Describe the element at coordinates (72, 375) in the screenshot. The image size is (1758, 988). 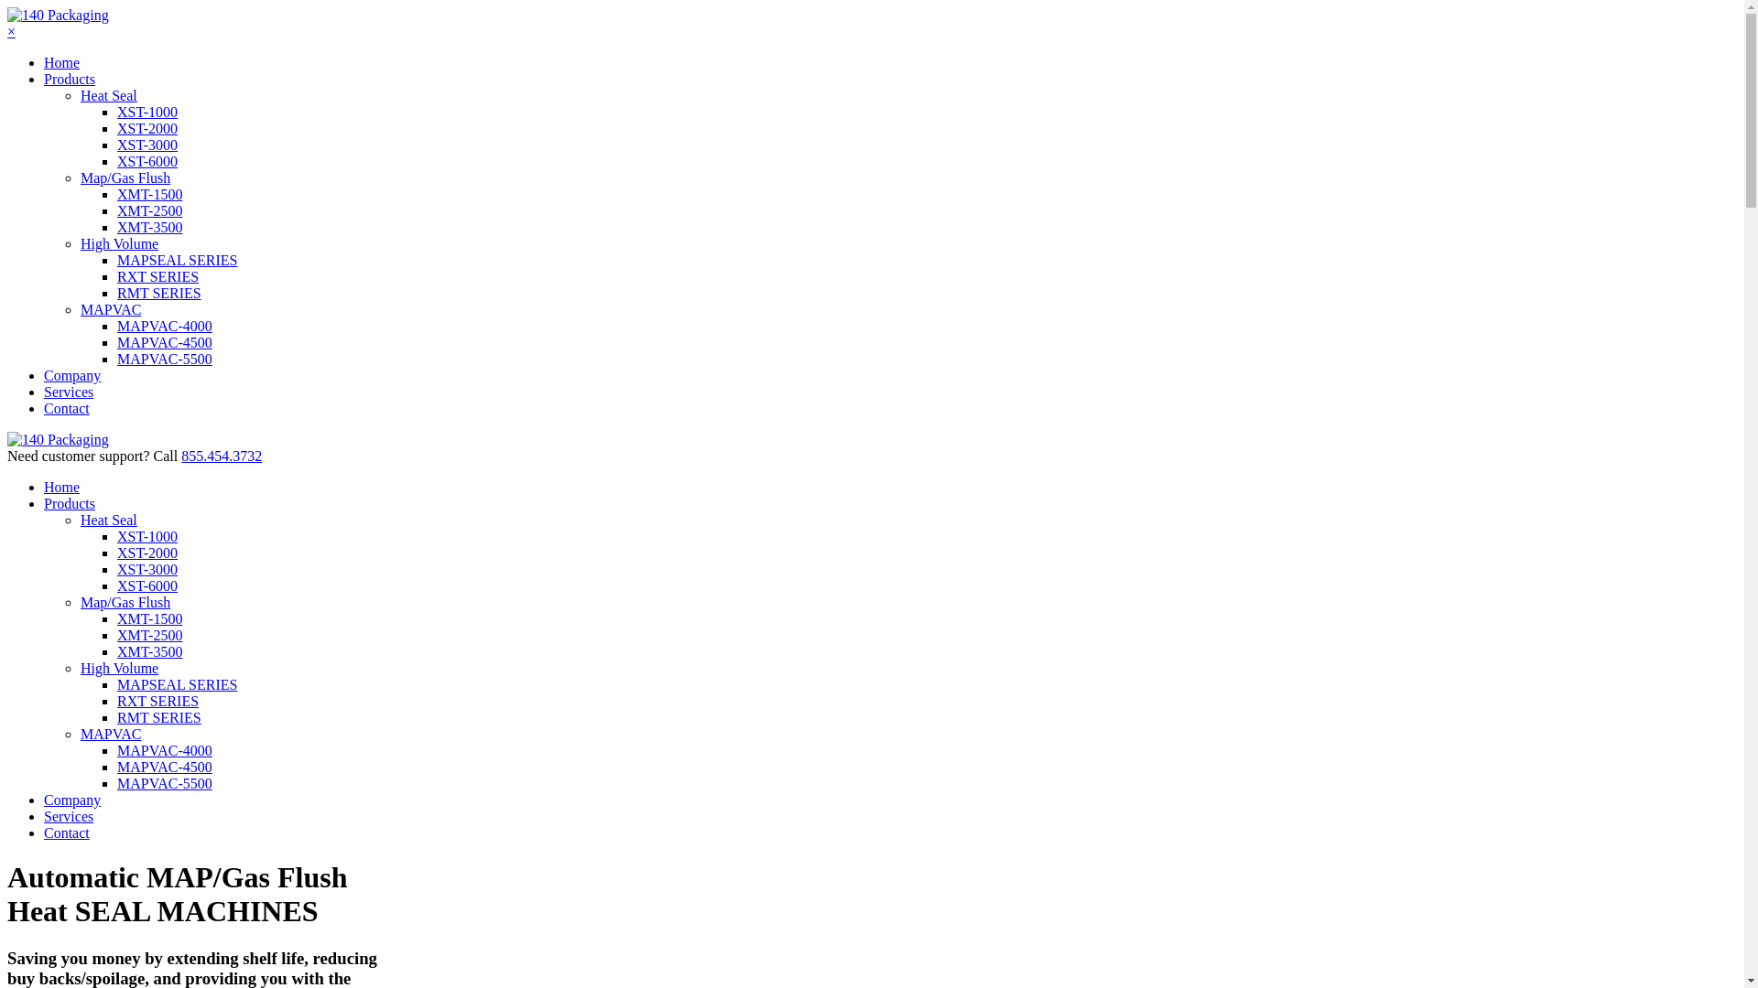
I see `Company` at that location.